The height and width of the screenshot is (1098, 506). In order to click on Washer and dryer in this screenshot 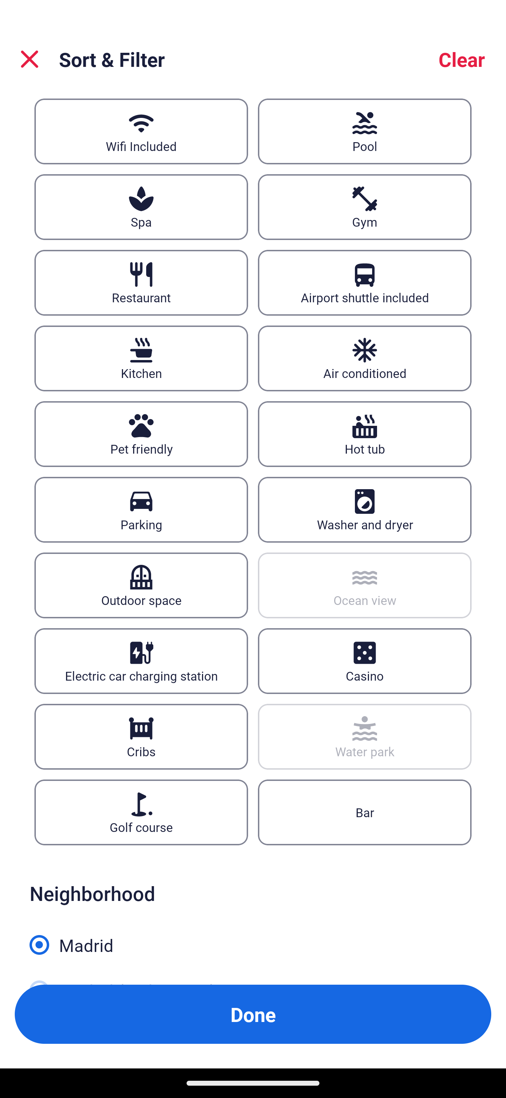, I will do `click(365, 510)`.